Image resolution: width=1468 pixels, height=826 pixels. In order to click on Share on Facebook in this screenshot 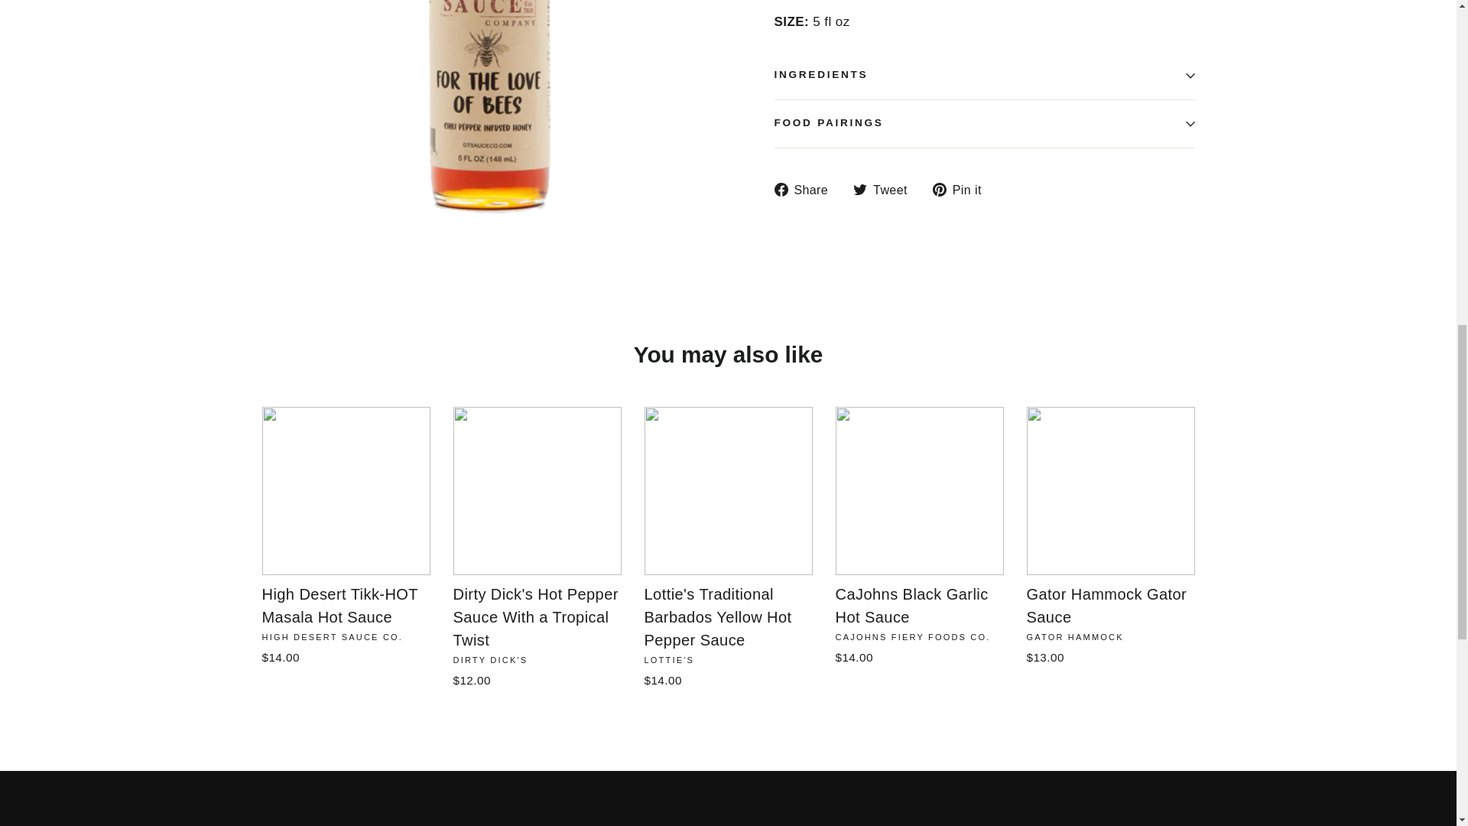, I will do `click(806, 190)`.